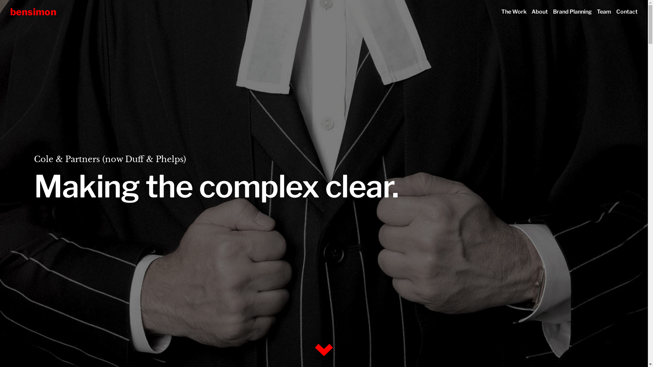  What do you see at coordinates (626, 12) in the screenshot?
I see `Contact` at bounding box center [626, 12].